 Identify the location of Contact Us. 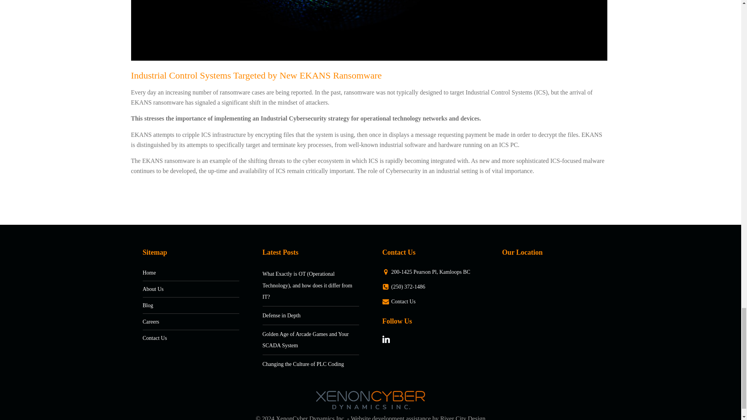
(426, 302).